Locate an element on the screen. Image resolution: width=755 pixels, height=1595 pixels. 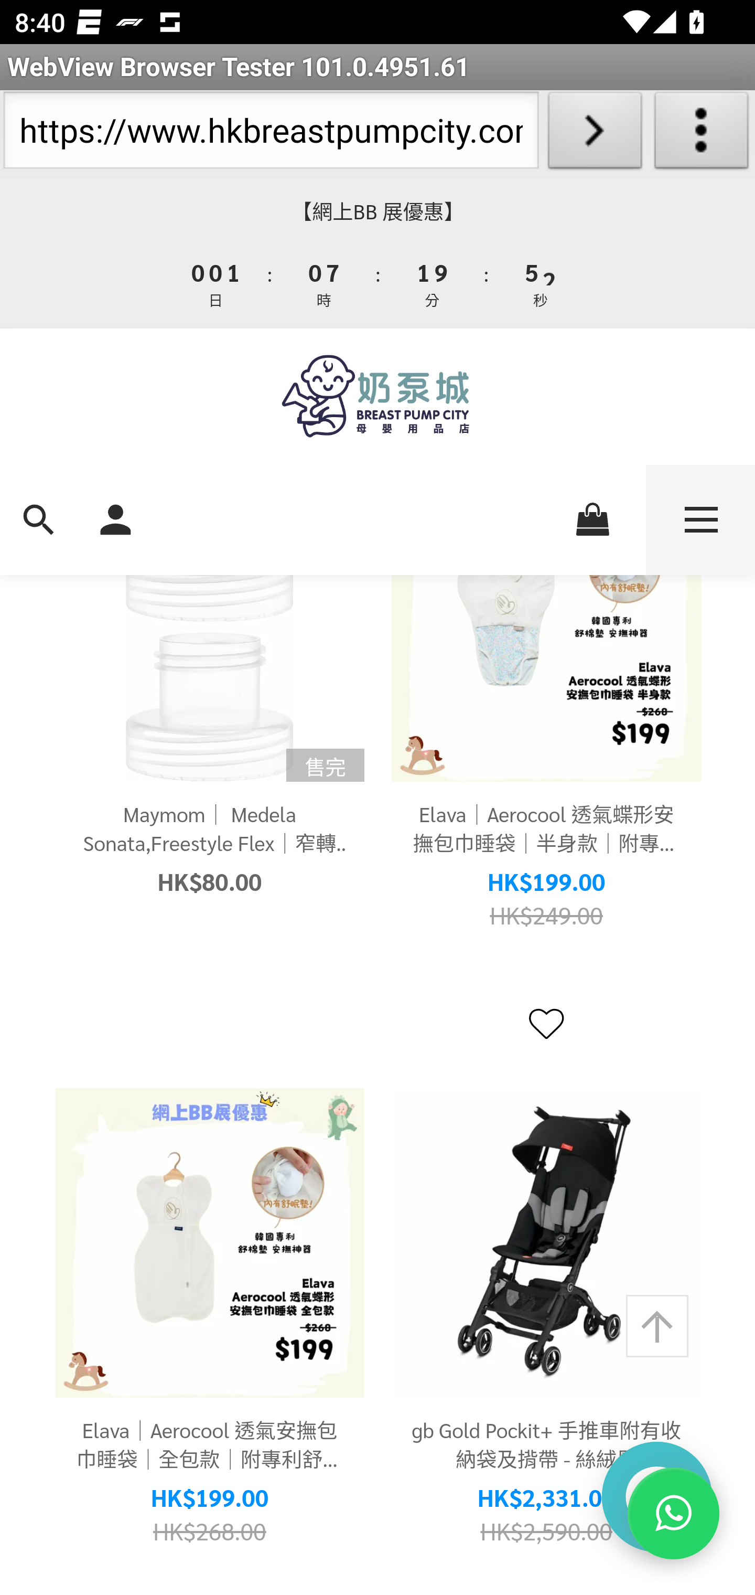
594x is located at coordinates (377, 397).